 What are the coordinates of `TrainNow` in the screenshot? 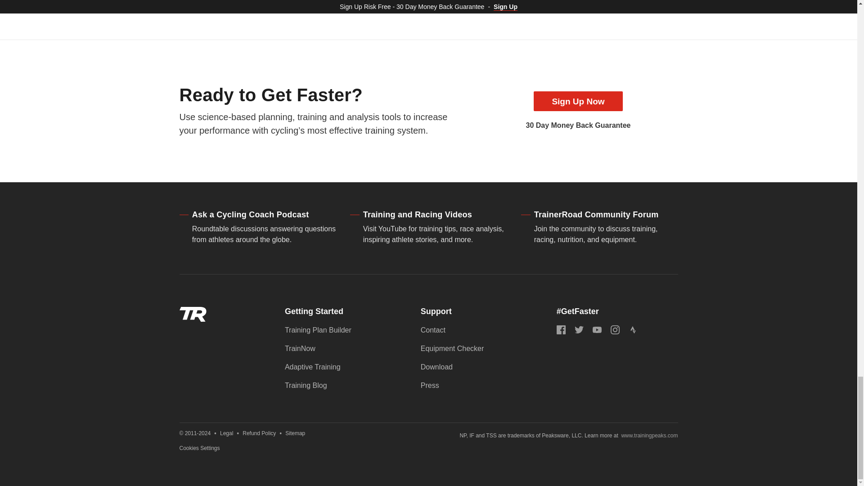 It's located at (300, 348).